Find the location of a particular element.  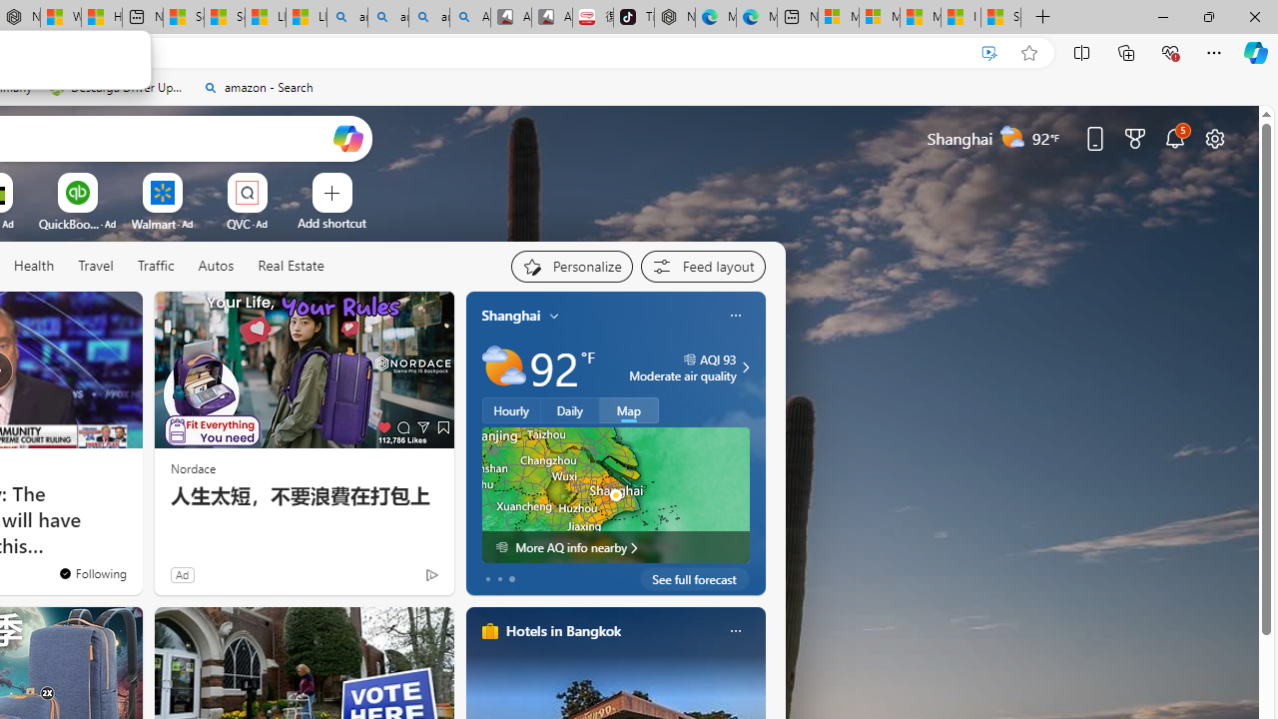

aqi-icon is located at coordinates (689, 359).